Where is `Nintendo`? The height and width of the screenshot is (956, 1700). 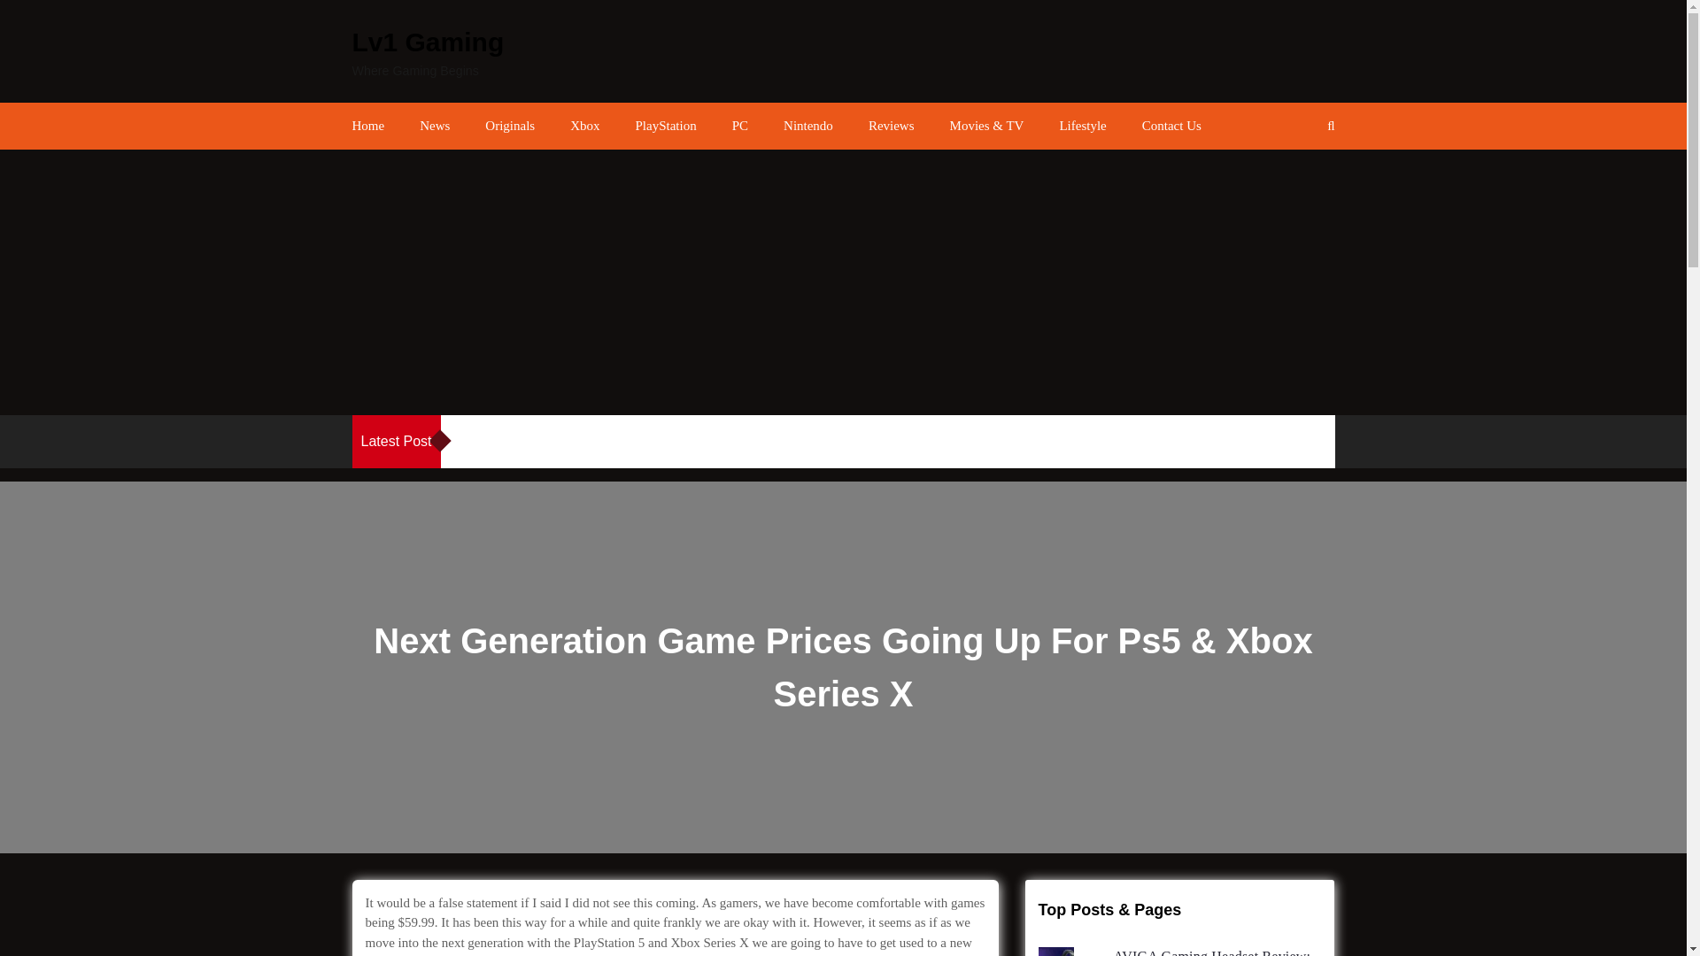 Nintendo is located at coordinates (807, 126).